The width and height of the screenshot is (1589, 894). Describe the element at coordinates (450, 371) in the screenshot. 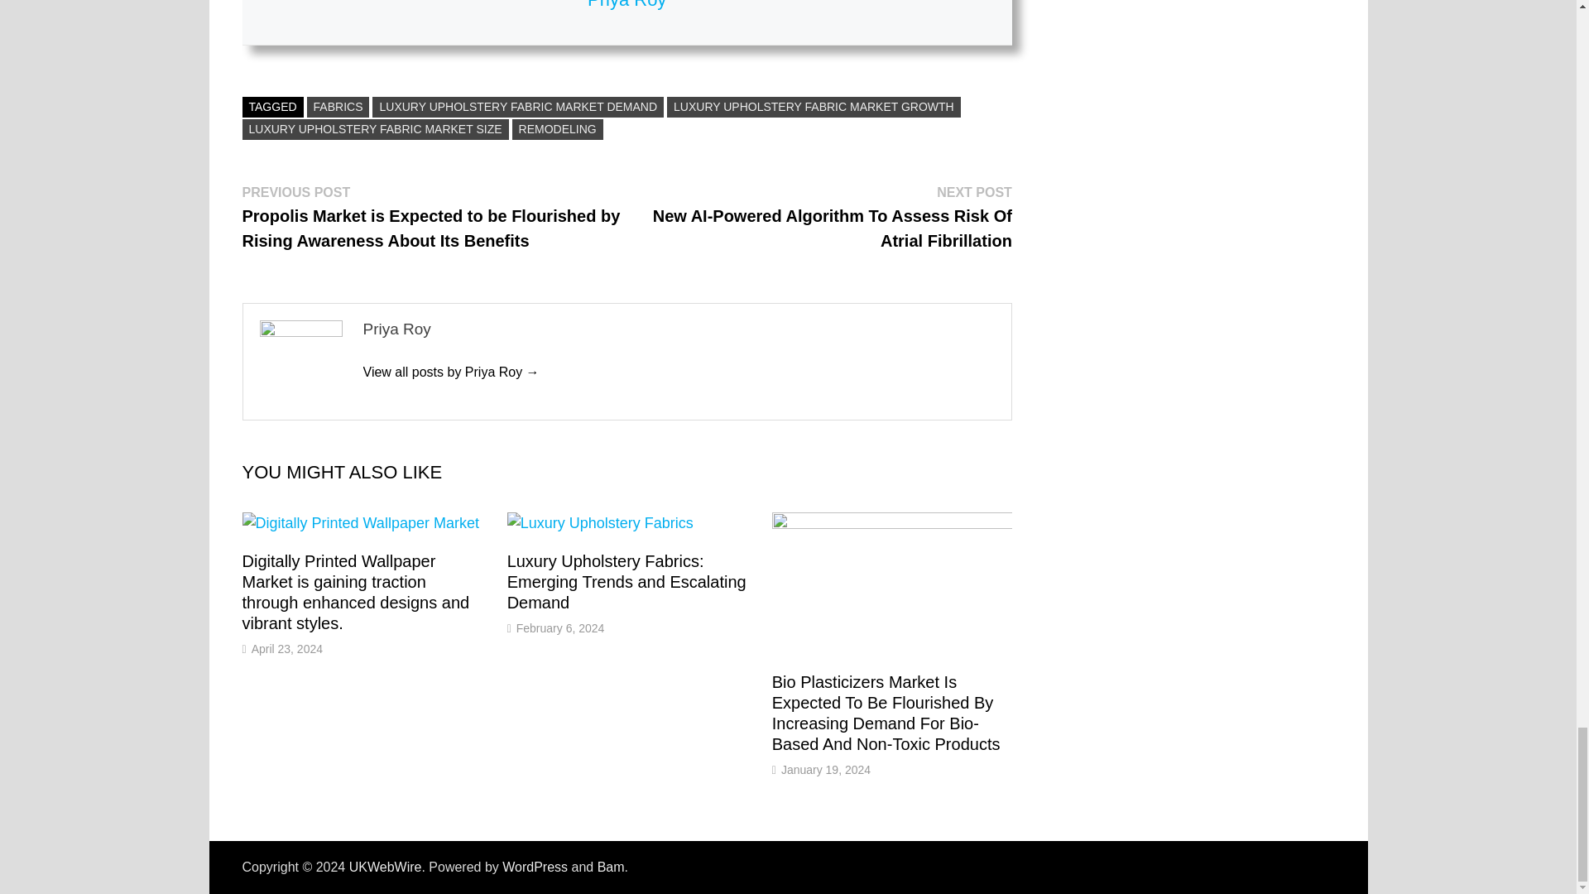

I see `Priya Roy` at that location.